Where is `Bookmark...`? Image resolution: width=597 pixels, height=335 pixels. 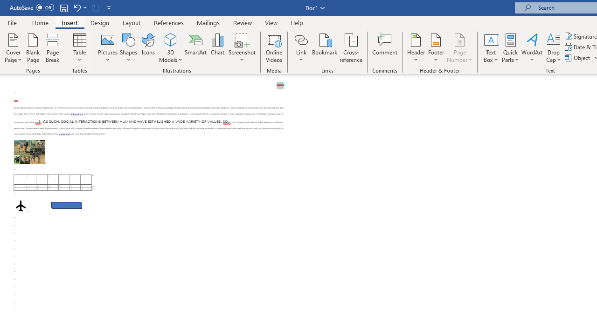
Bookmark... is located at coordinates (325, 47).